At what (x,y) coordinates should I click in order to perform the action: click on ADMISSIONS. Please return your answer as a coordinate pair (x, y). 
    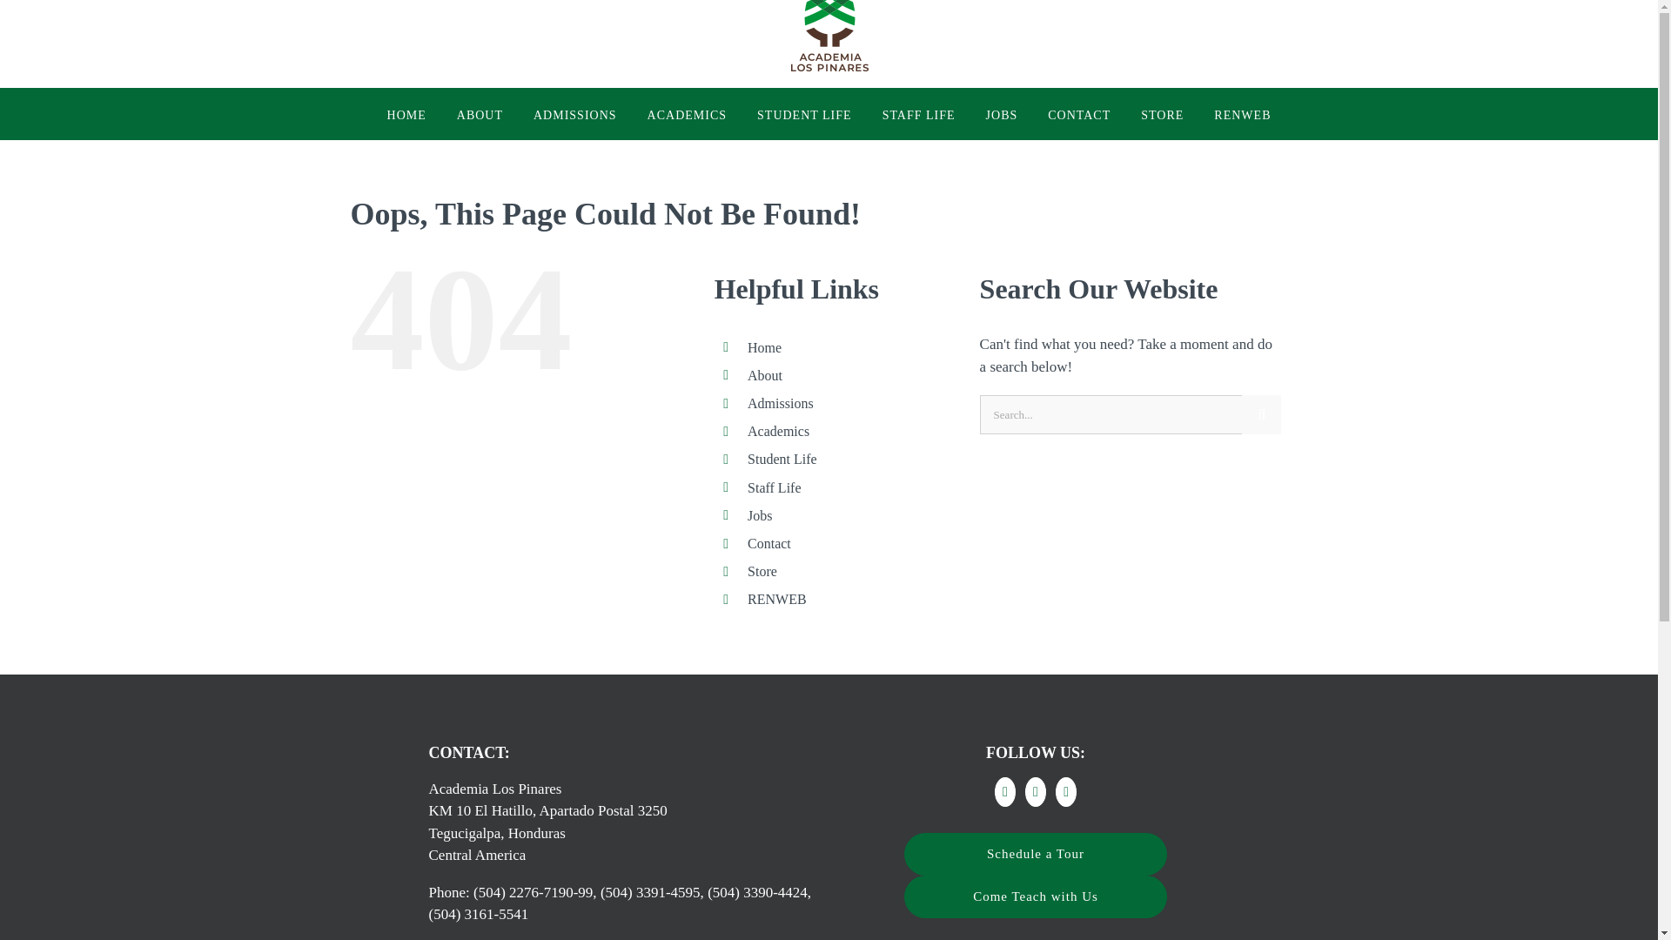
    Looking at the image, I should click on (574, 113).